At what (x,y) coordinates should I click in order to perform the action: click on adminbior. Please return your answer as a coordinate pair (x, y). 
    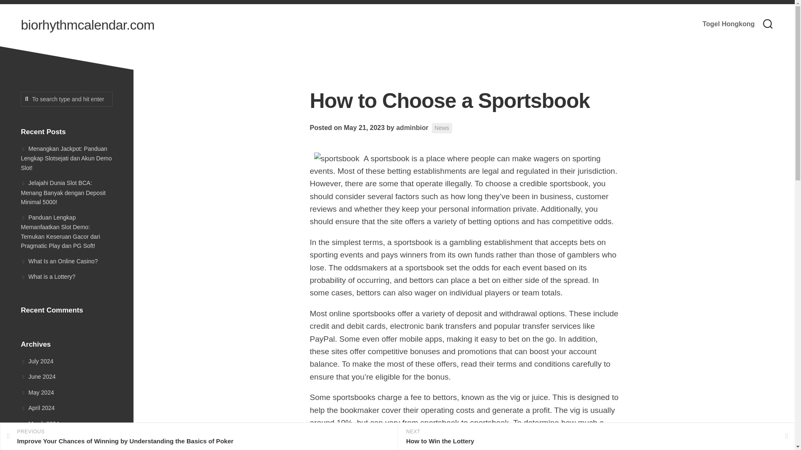
    Looking at the image, I should click on (412, 127).